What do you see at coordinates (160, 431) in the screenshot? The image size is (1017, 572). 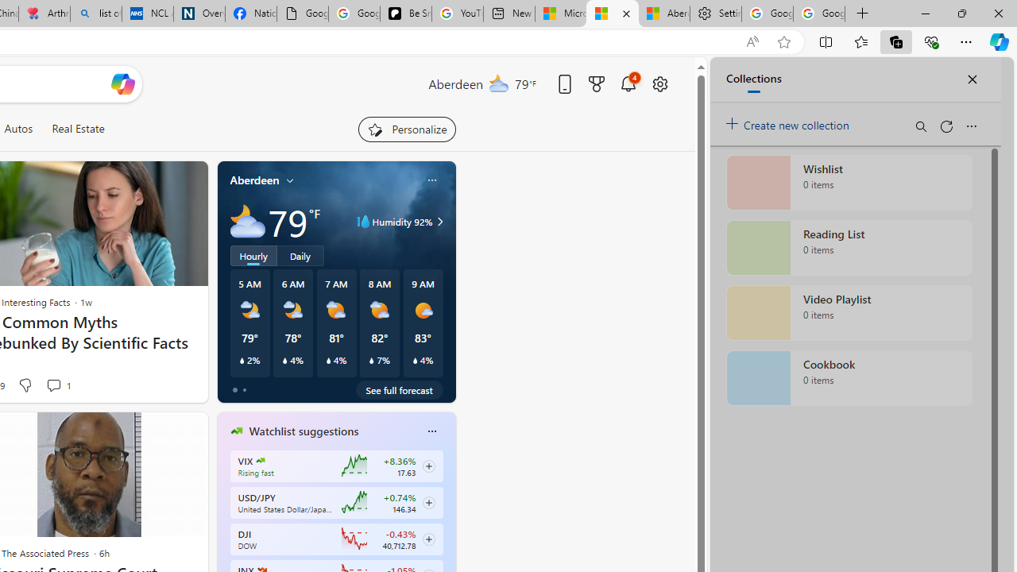 I see `Hide this story` at bounding box center [160, 431].